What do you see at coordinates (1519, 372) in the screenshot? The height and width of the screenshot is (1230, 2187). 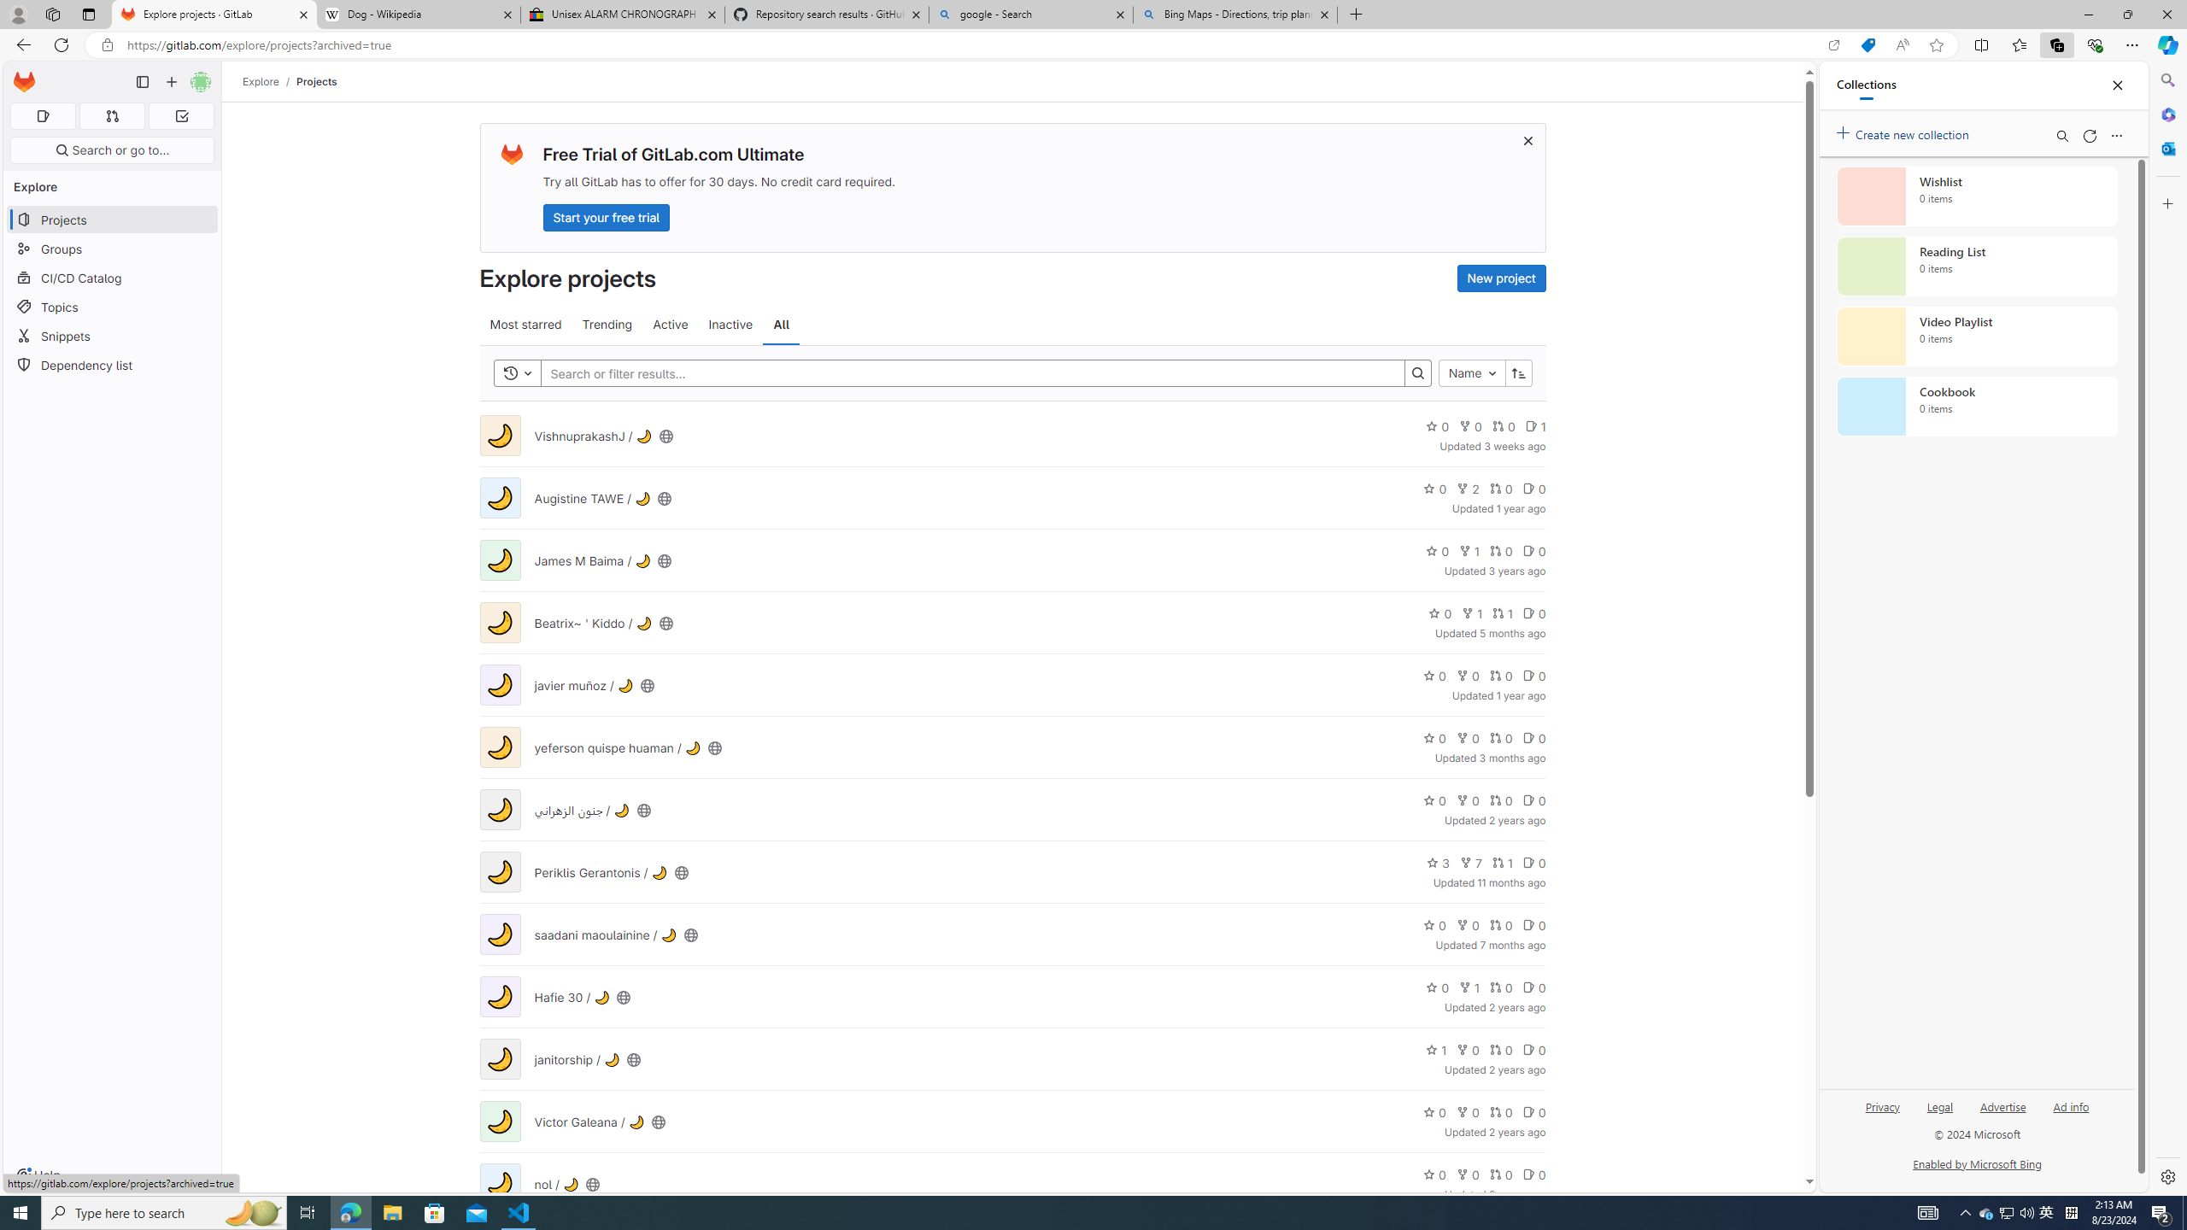 I see `Sort direction: Ascending` at bounding box center [1519, 372].